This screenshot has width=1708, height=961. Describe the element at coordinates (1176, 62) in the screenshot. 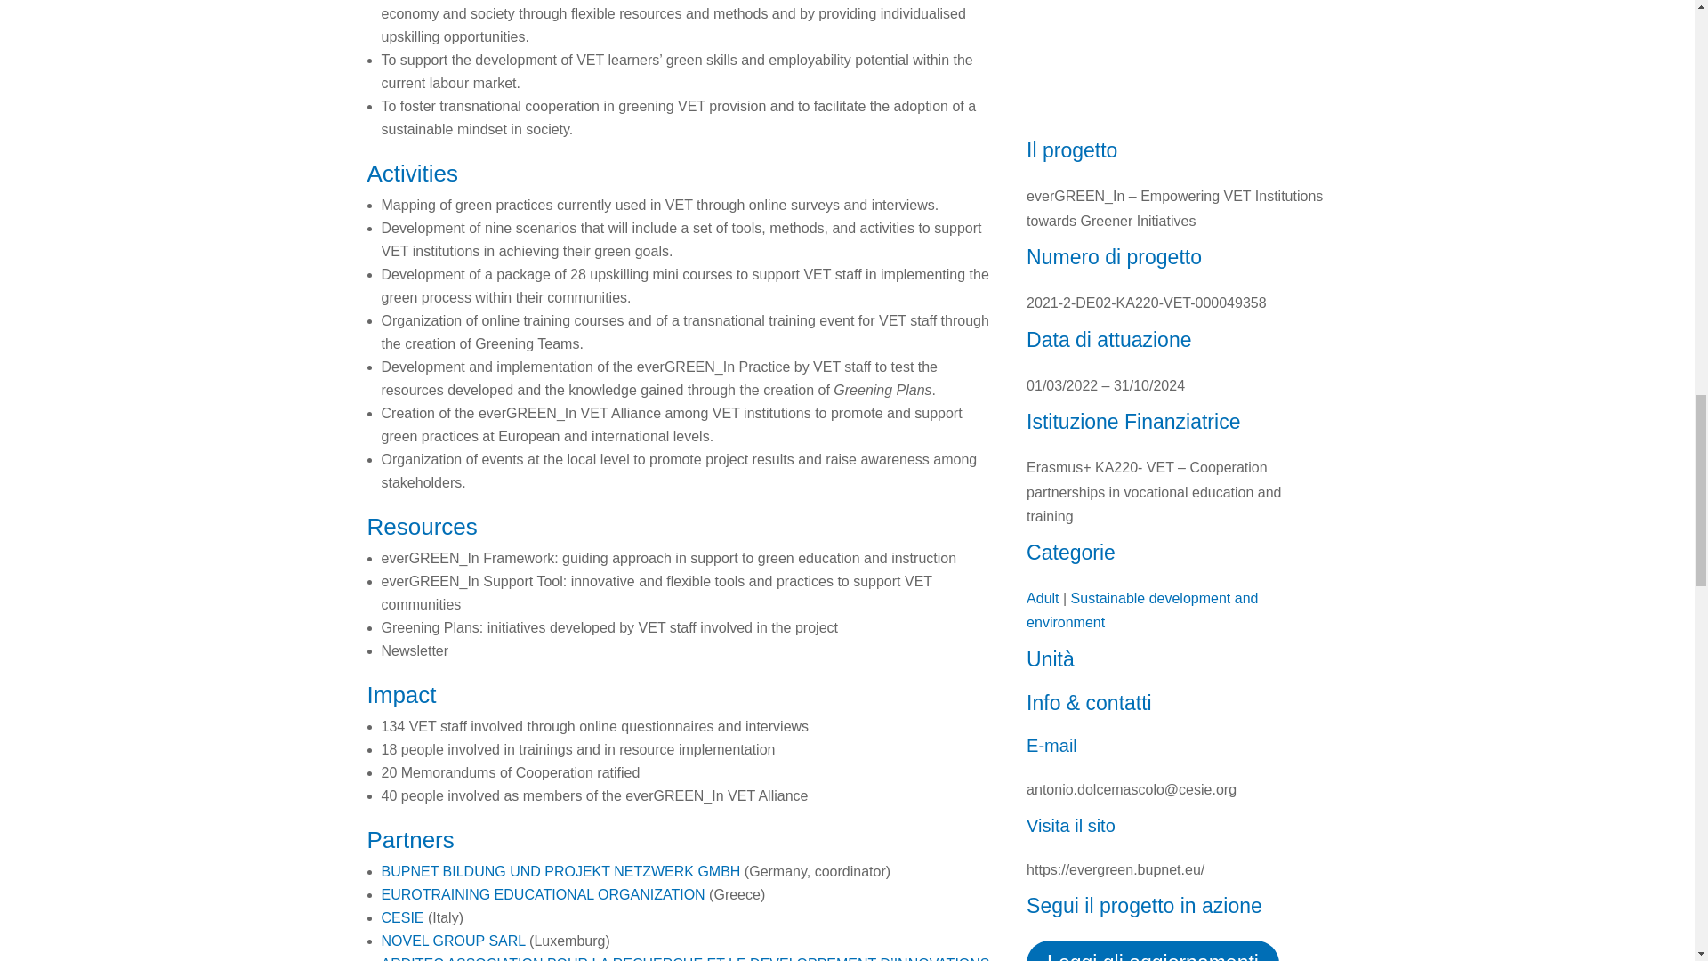

I see `evergreen-in-logo` at that location.